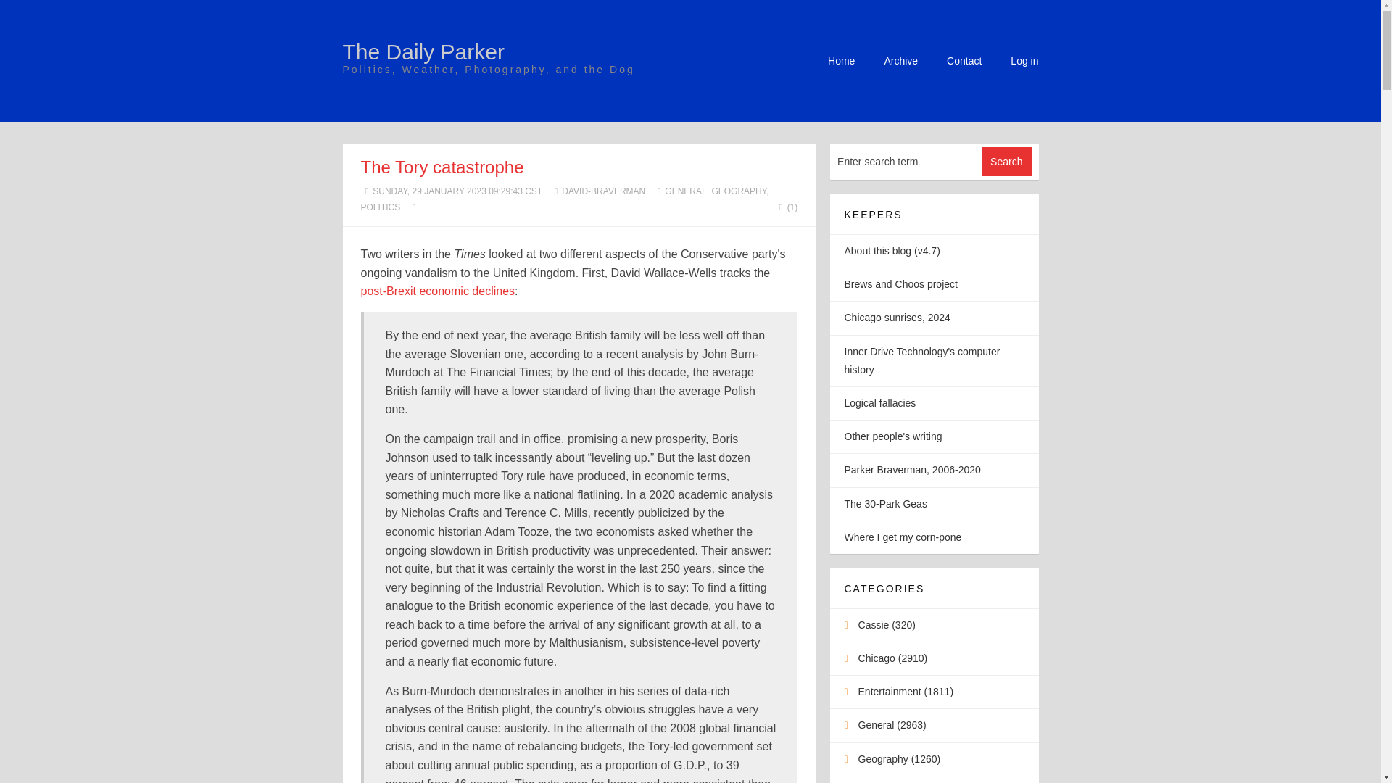 The image size is (1392, 783). I want to click on Archive, so click(900, 60).